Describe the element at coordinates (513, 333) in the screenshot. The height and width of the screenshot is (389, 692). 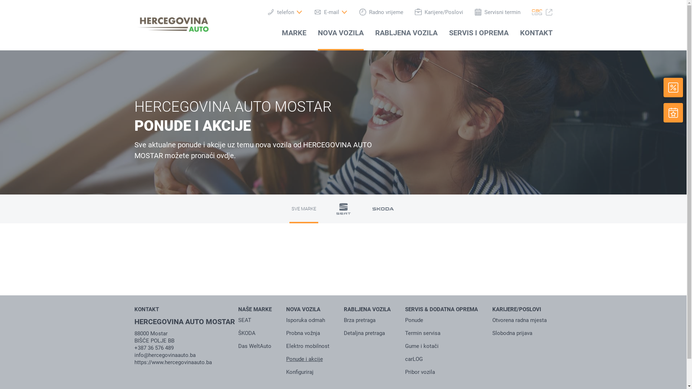
I see `Slobodna prijava` at that location.